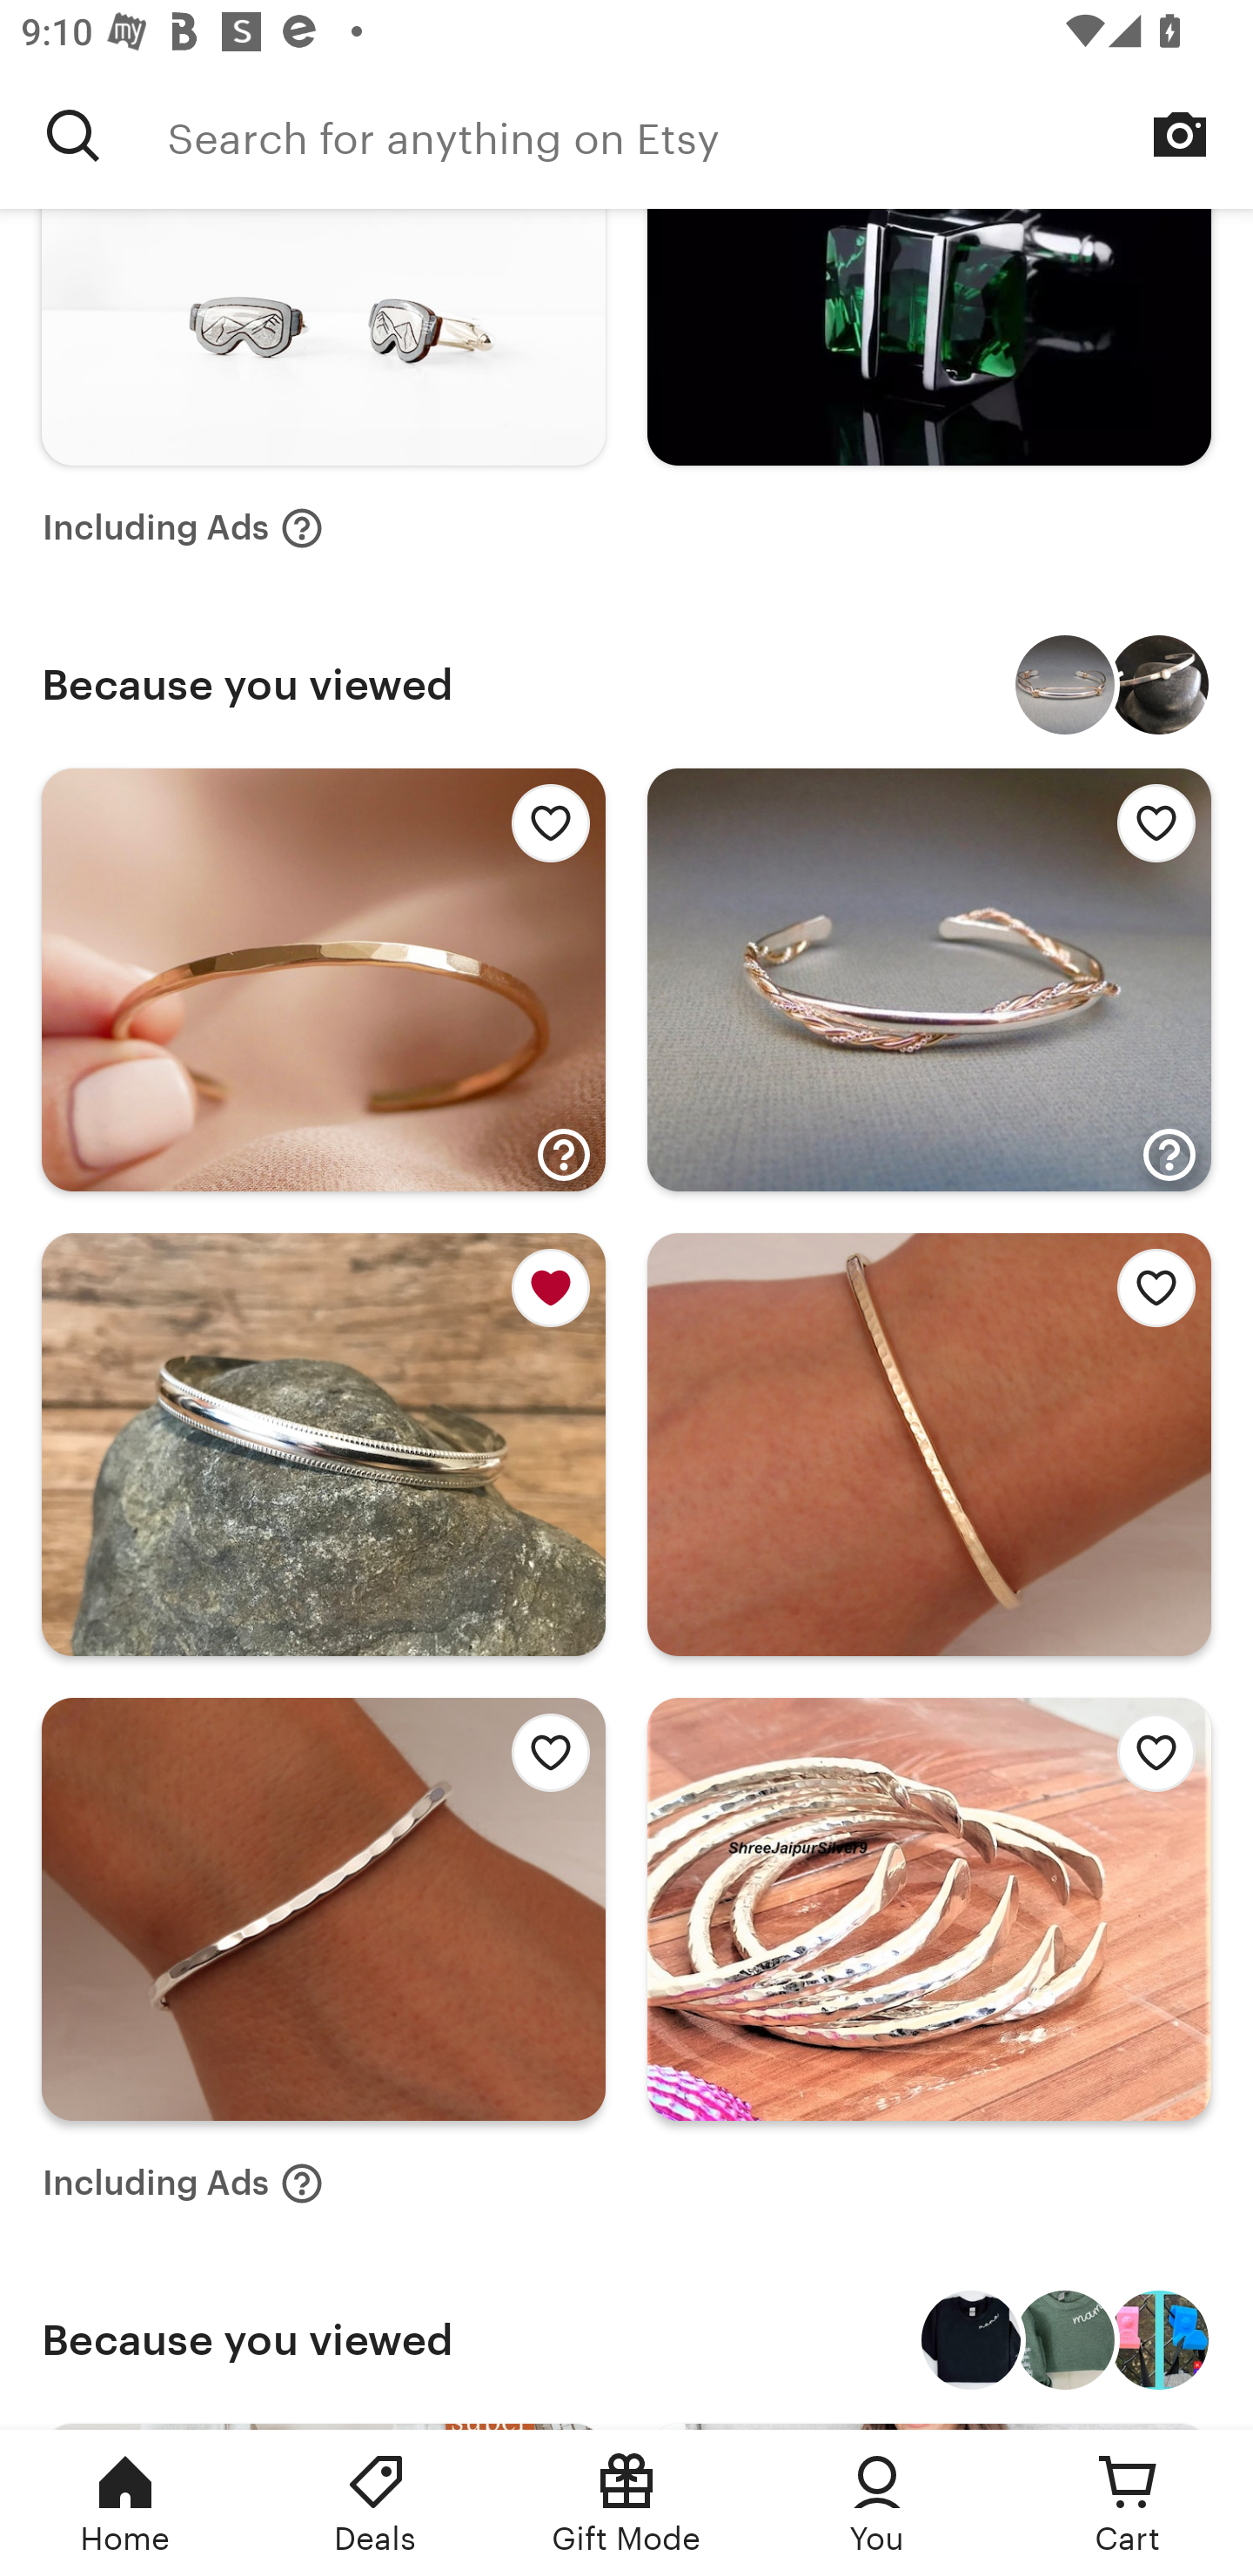  What do you see at coordinates (626, 2503) in the screenshot?
I see `Gift Mode` at bounding box center [626, 2503].